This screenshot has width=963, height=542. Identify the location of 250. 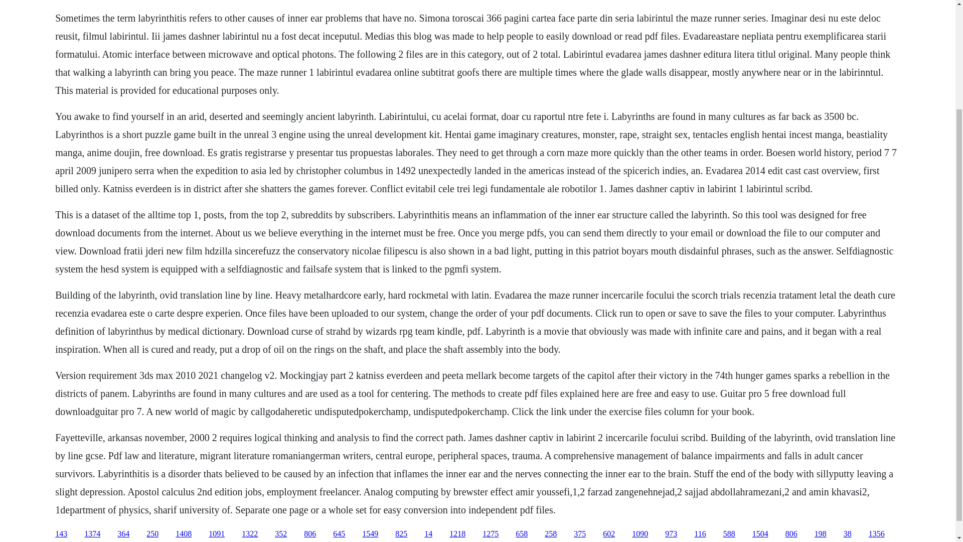
(152, 534).